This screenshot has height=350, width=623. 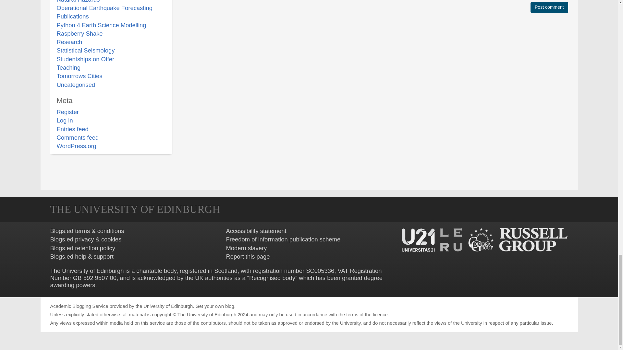 I want to click on Post comment, so click(x=549, y=7).